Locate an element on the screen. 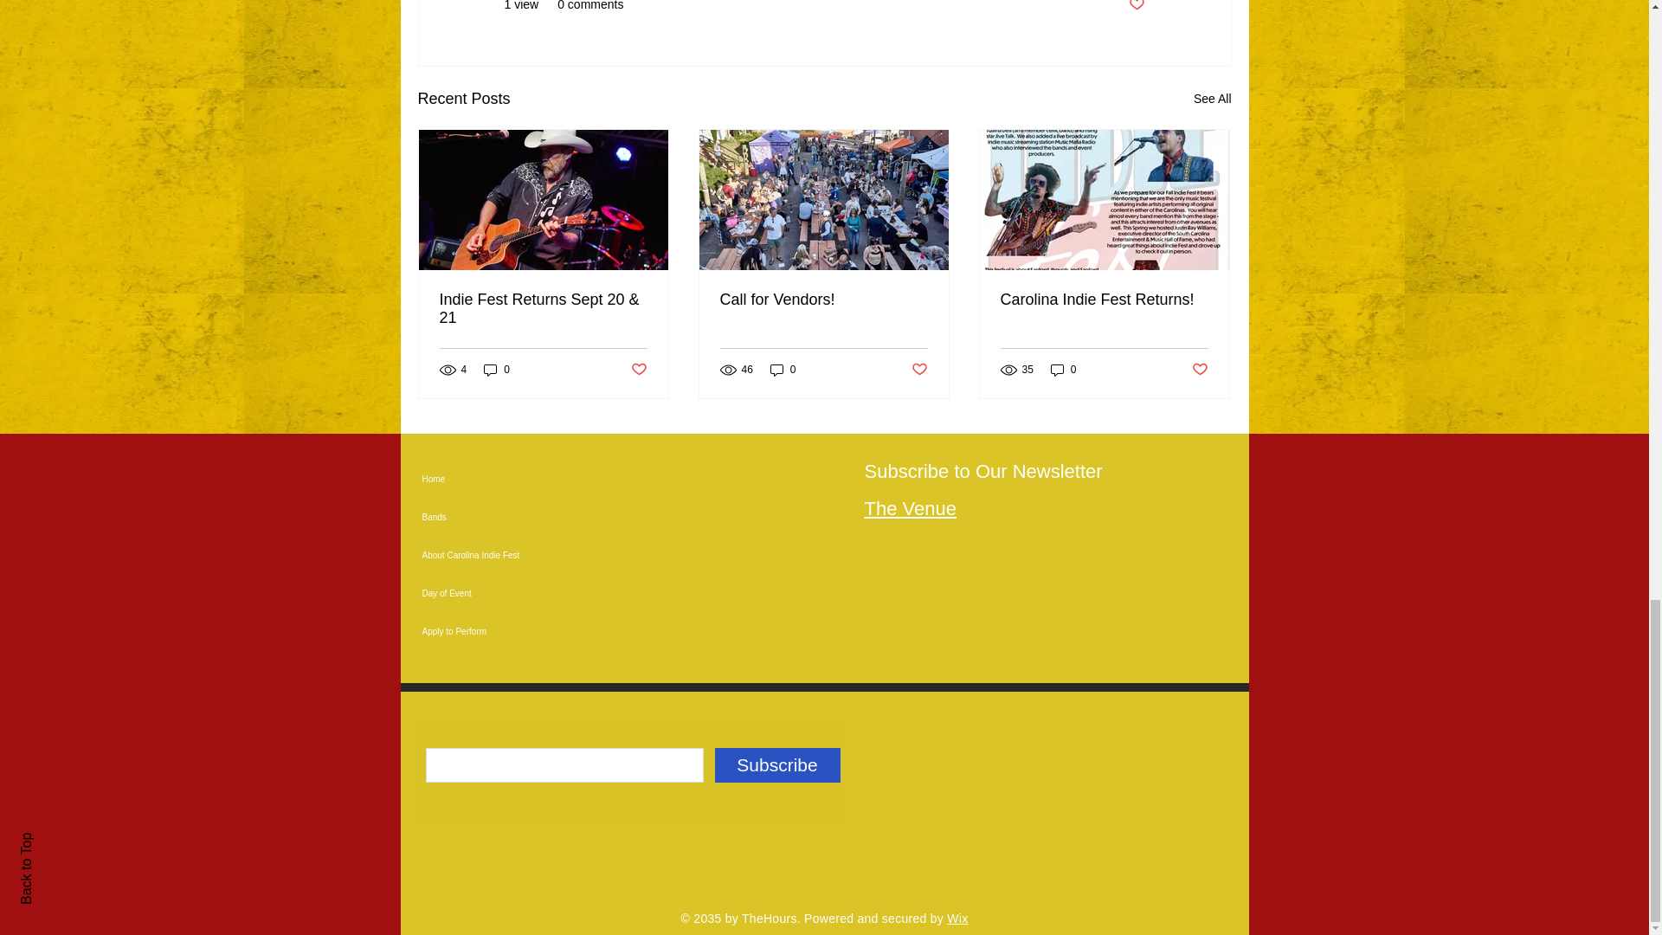  Apply to Perform is located at coordinates (544, 632).